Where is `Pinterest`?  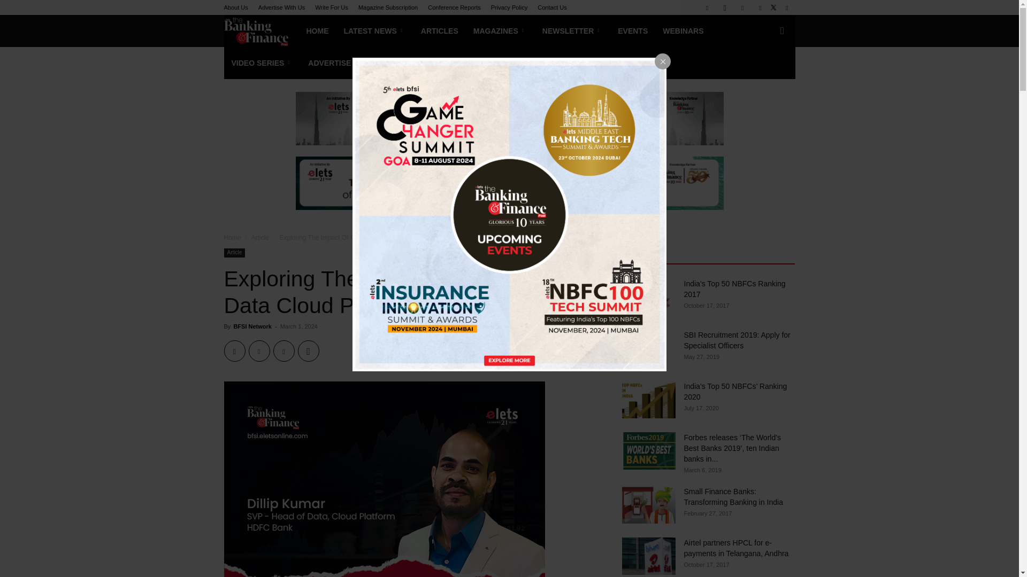
Pinterest is located at coordinates (760, 7).